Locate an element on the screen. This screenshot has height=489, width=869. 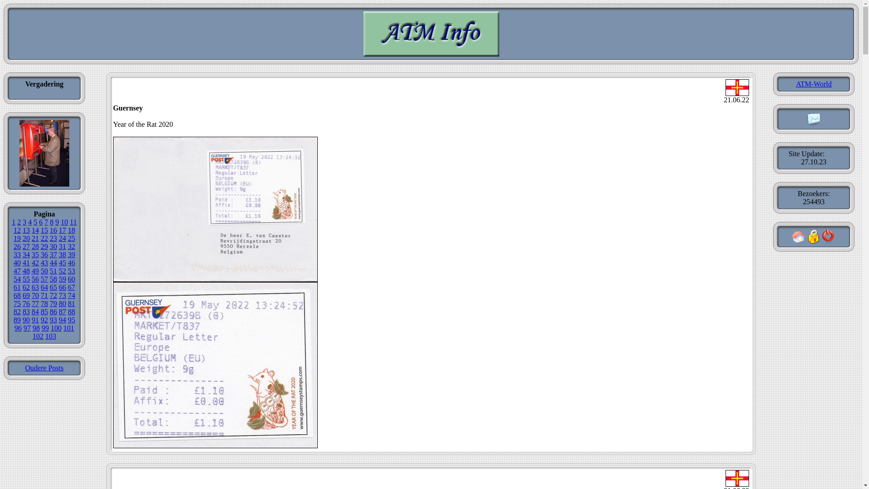
87 is located at coordinates (62, 312).